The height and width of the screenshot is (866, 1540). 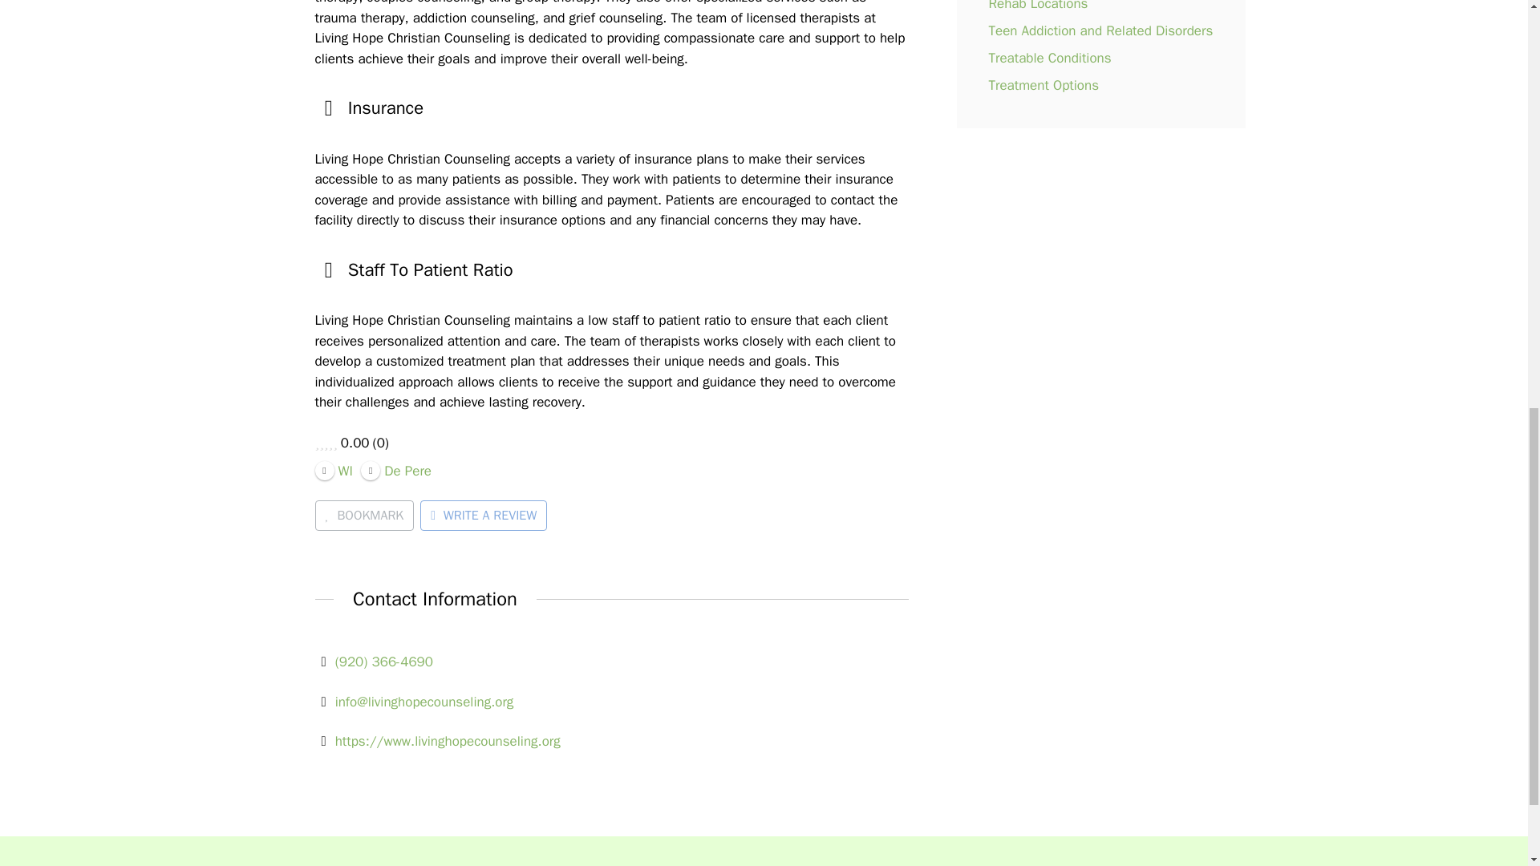 What do you see at coordinates (395, 470) in the screenshot?
I see `De Pere` at bounding box center [395, 470].